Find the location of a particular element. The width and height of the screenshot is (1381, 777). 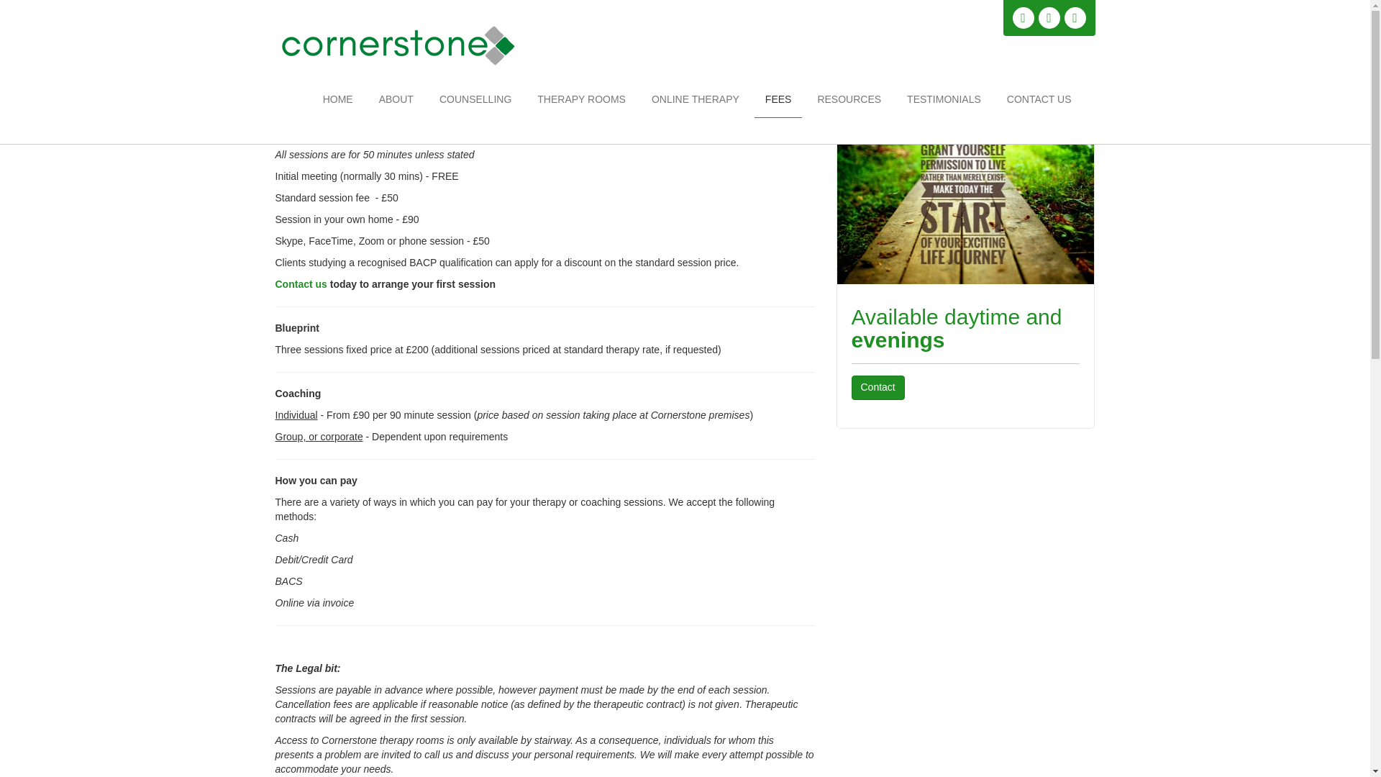

FEES is located at coordinates (778, 99).